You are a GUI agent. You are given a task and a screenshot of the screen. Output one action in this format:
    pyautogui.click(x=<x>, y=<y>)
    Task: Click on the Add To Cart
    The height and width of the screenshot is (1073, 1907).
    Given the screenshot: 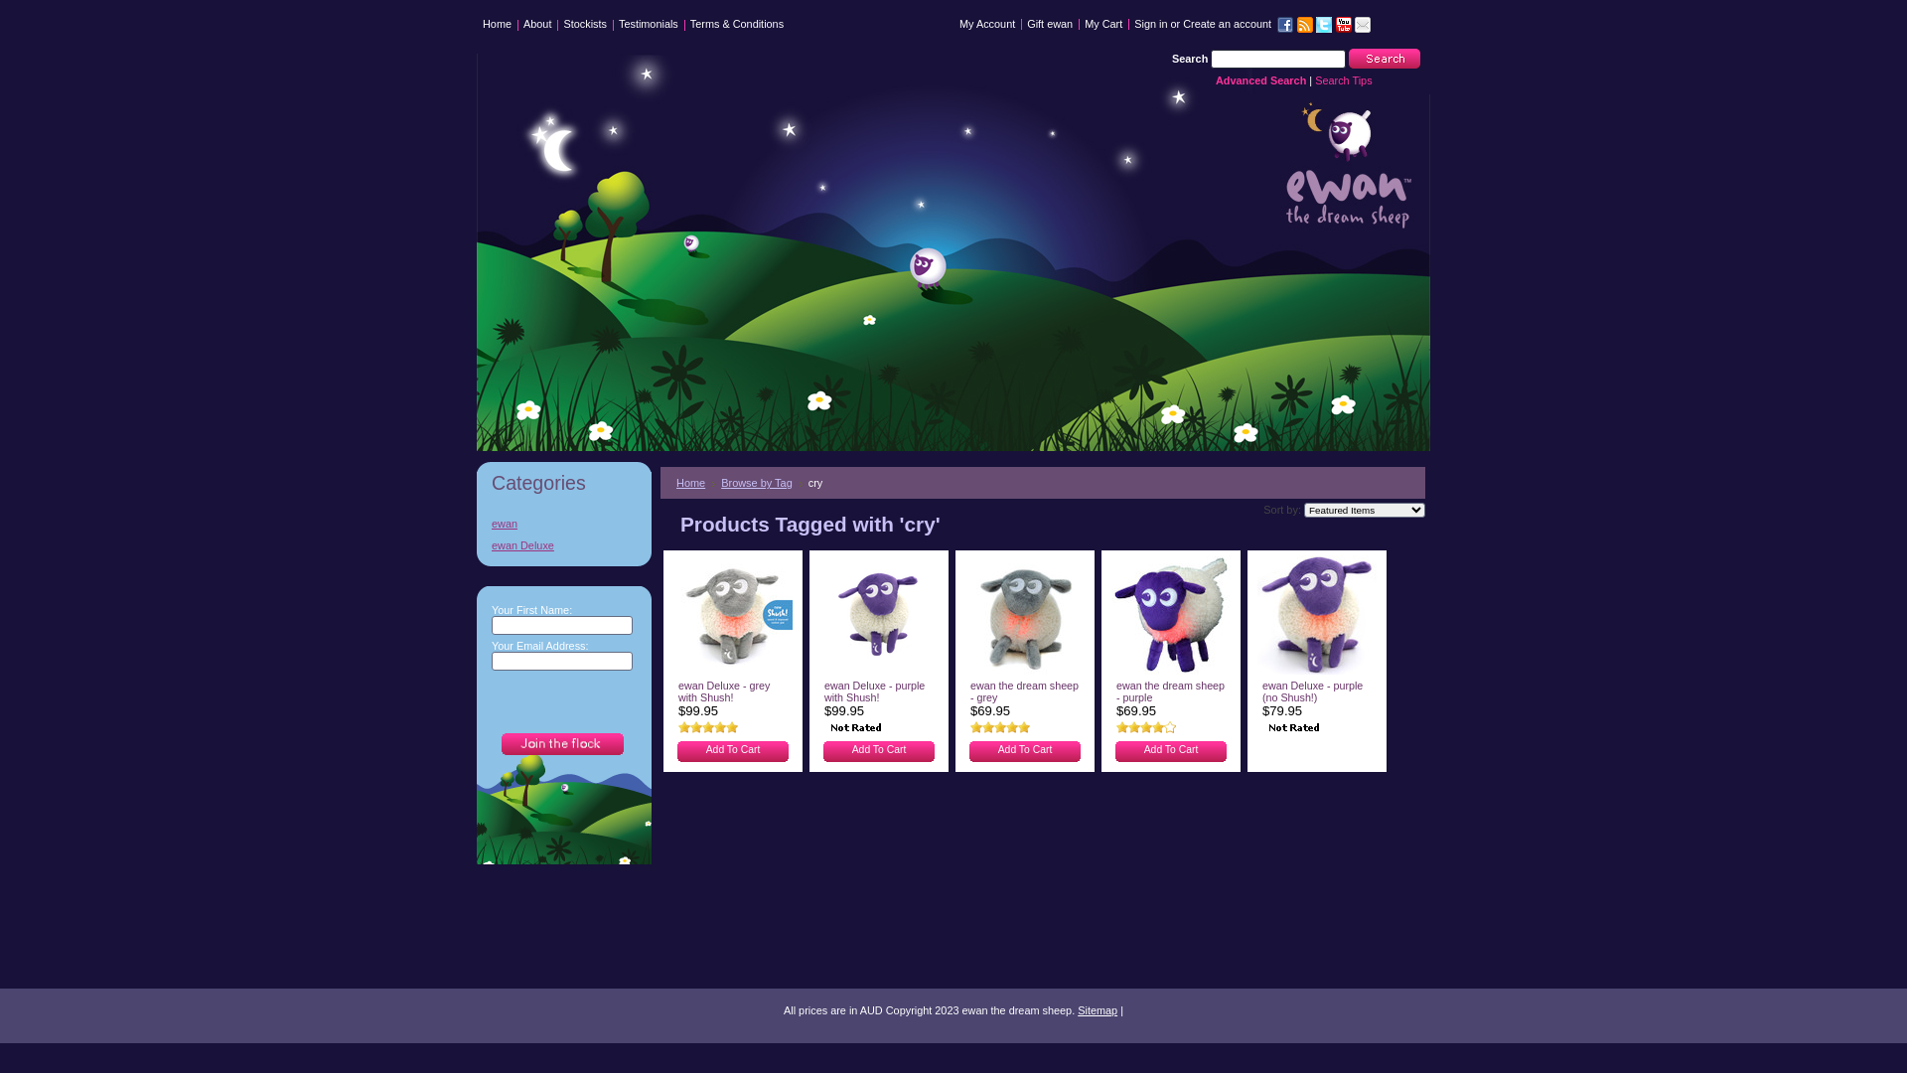 What is the action you would take?
    pyautogui.click(x=880, y=749)
    